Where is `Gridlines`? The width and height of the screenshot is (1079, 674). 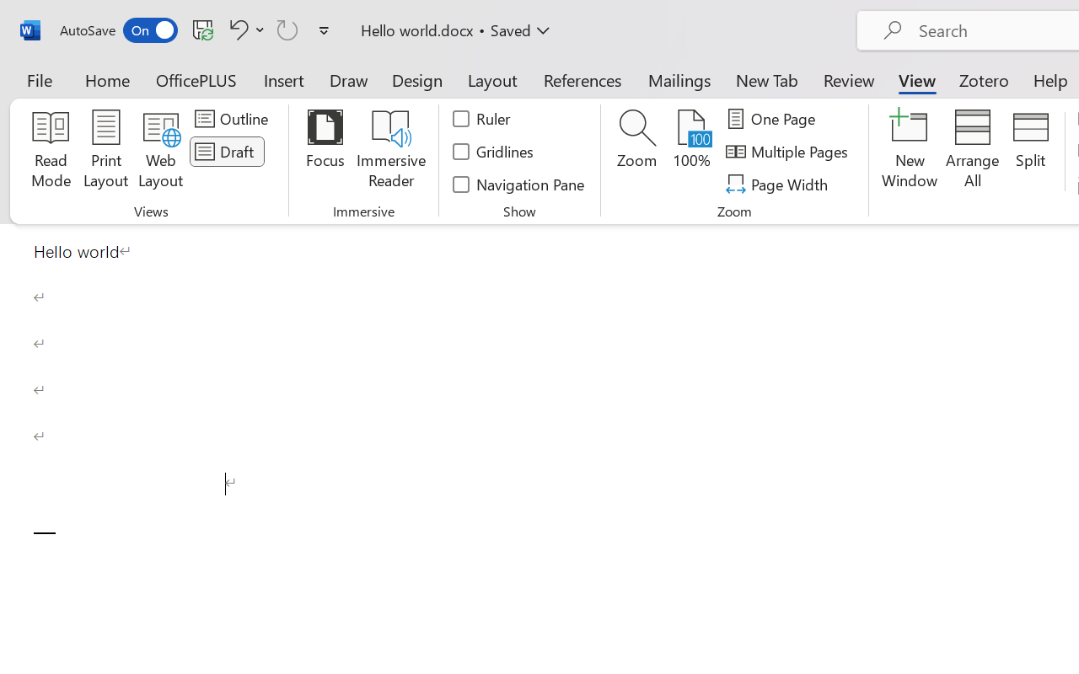 Gridlines is located at coordinates (494, 152).